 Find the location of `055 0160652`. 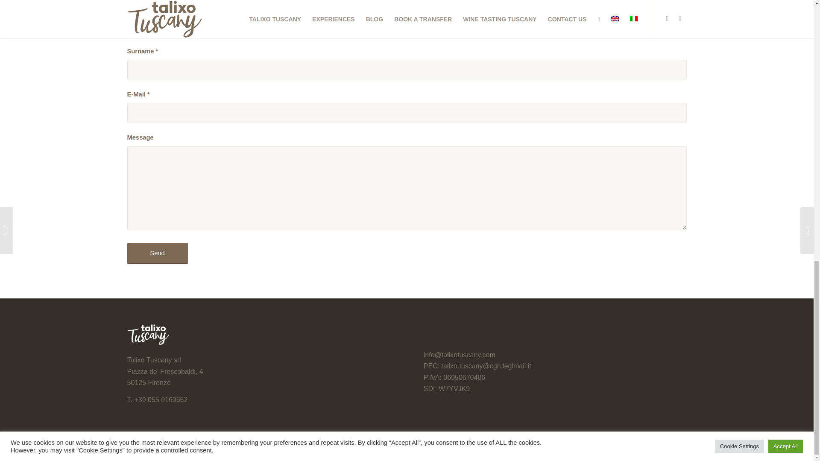

055 0160652 is located at coordinates (167, 400).